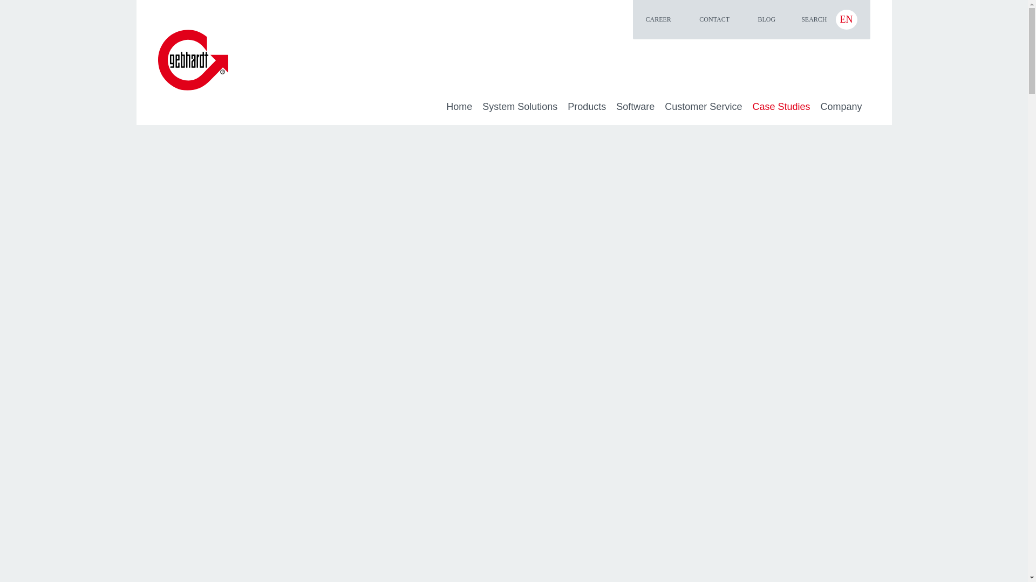 Image resolution: width=1036 pixels, height=582 pixels. I want to click on System Solutions, so click(520, 107).